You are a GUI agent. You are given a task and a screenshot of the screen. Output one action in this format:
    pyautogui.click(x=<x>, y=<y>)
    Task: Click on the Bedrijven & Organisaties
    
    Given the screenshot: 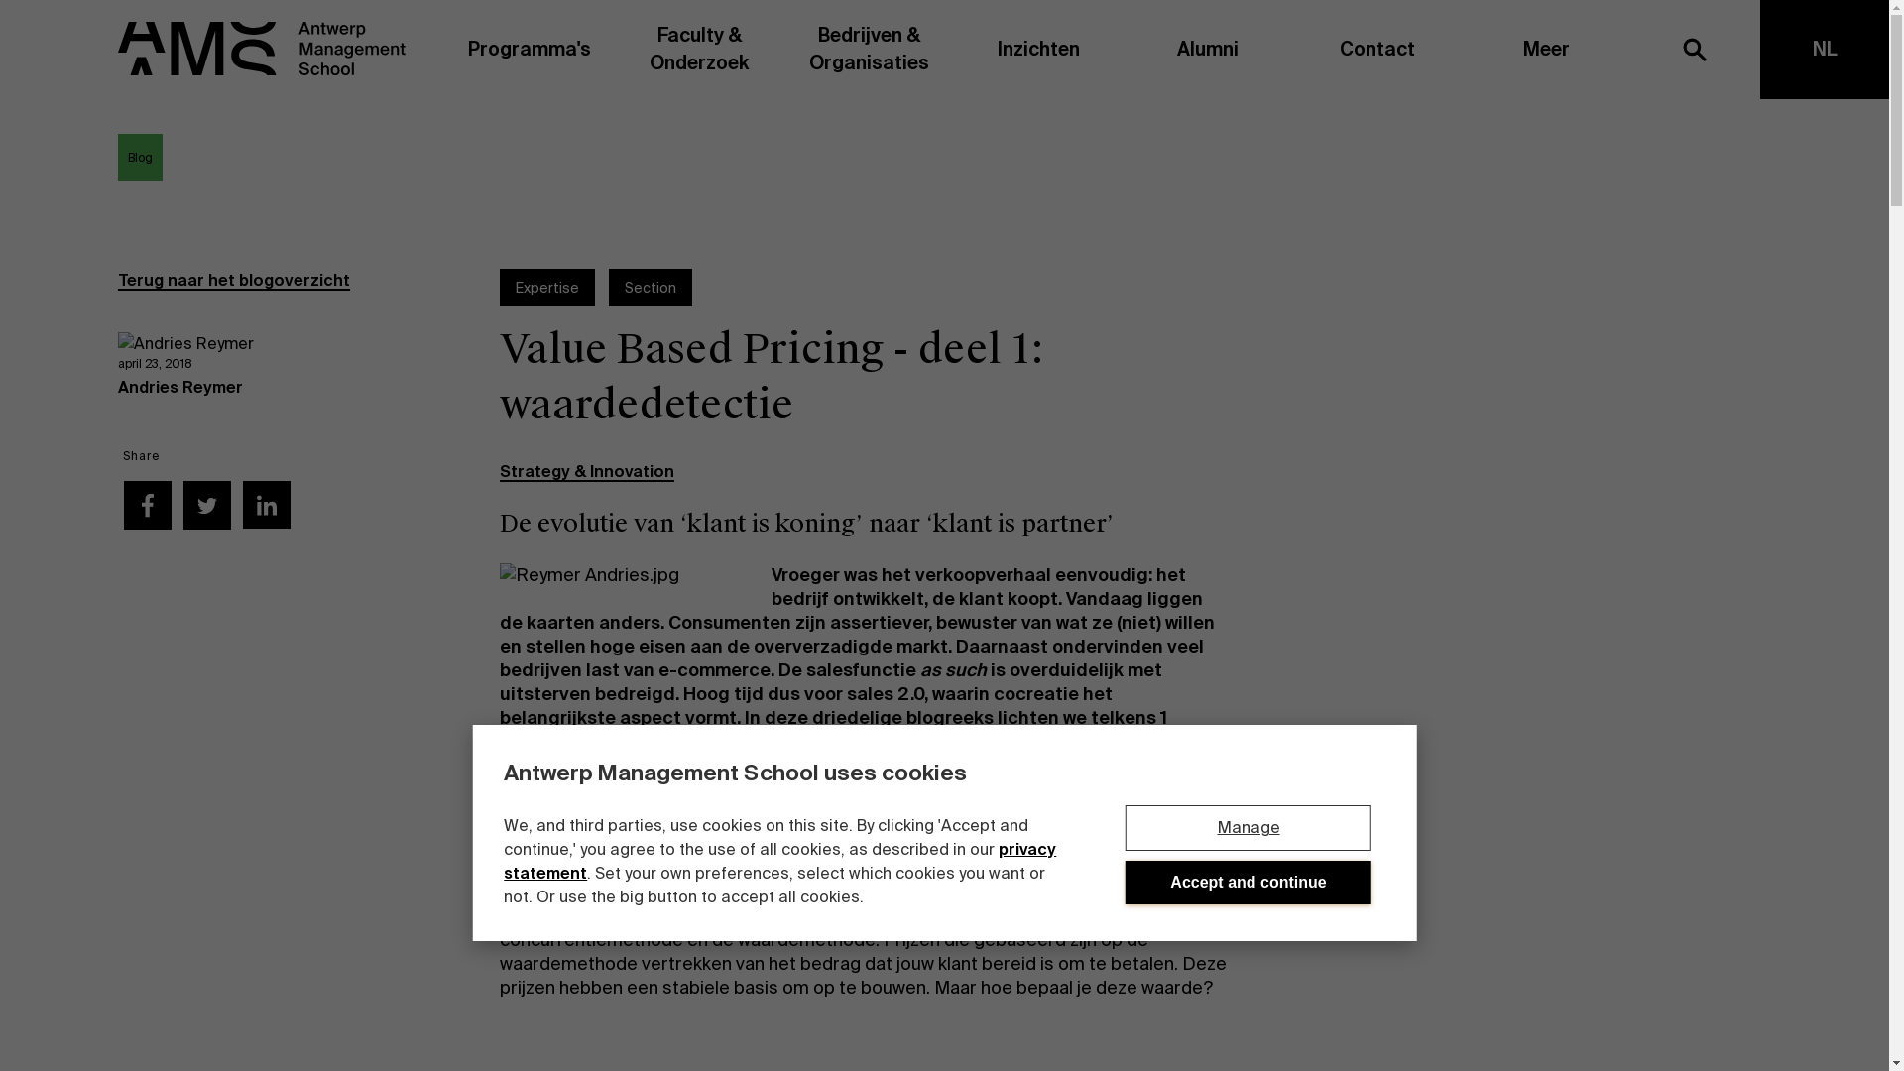 What is the action you would take?
    pyautogui.click(x=869, y=50)
    